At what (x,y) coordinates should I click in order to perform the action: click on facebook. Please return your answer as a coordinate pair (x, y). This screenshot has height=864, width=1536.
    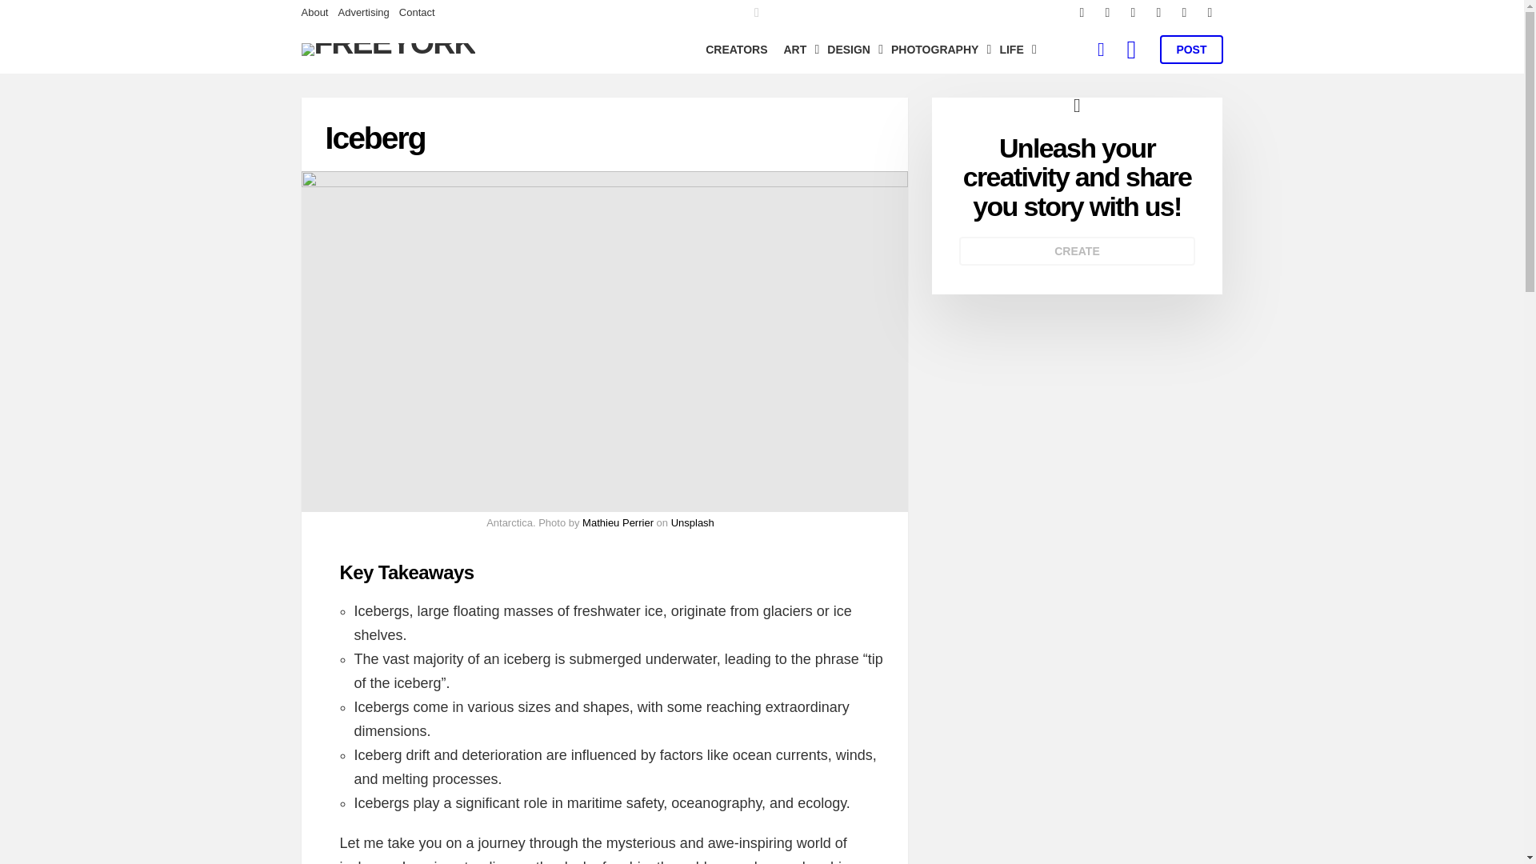
    Looking at the image, I should click on (1082, 13).